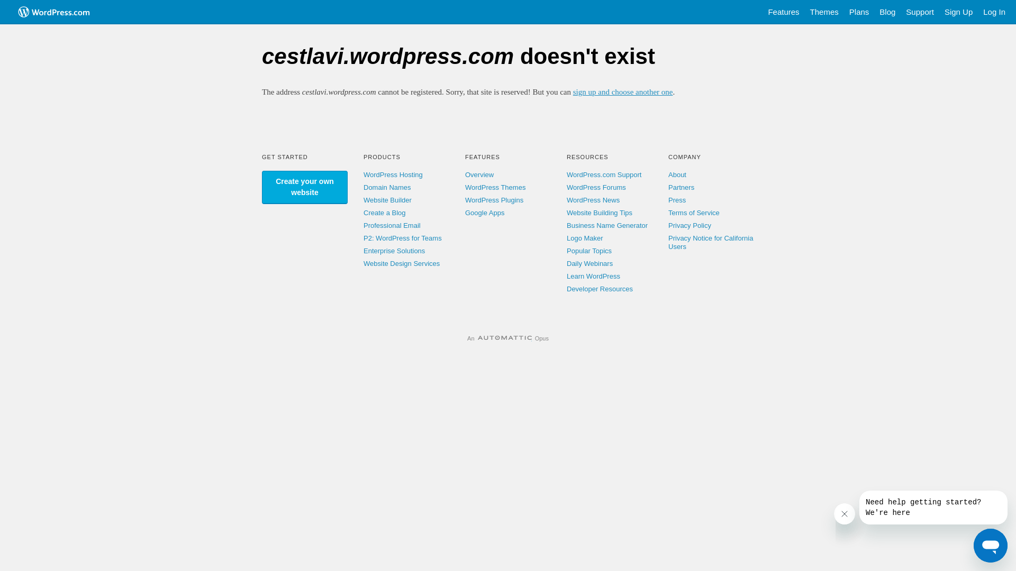 Image resolution: width=1016 pixels, height=571 pixels. I want to click on WordPress News, so click(593, 200).